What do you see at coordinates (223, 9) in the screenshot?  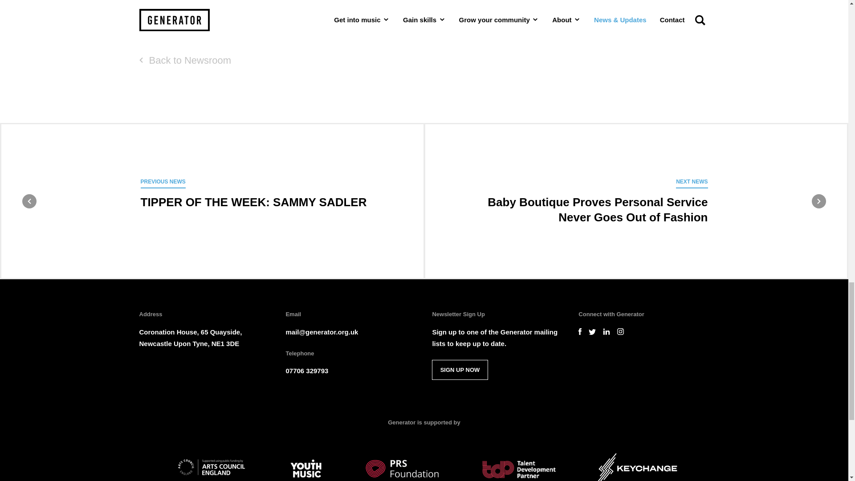 I see `LinkedIn.` at bounding box center [223, 9].